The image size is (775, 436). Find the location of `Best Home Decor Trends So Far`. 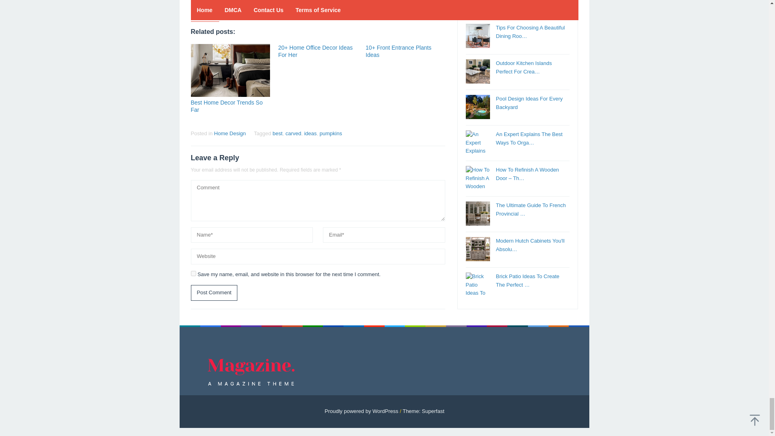

Best Home Decor Trends So Far is located at coordinates (226, 106).